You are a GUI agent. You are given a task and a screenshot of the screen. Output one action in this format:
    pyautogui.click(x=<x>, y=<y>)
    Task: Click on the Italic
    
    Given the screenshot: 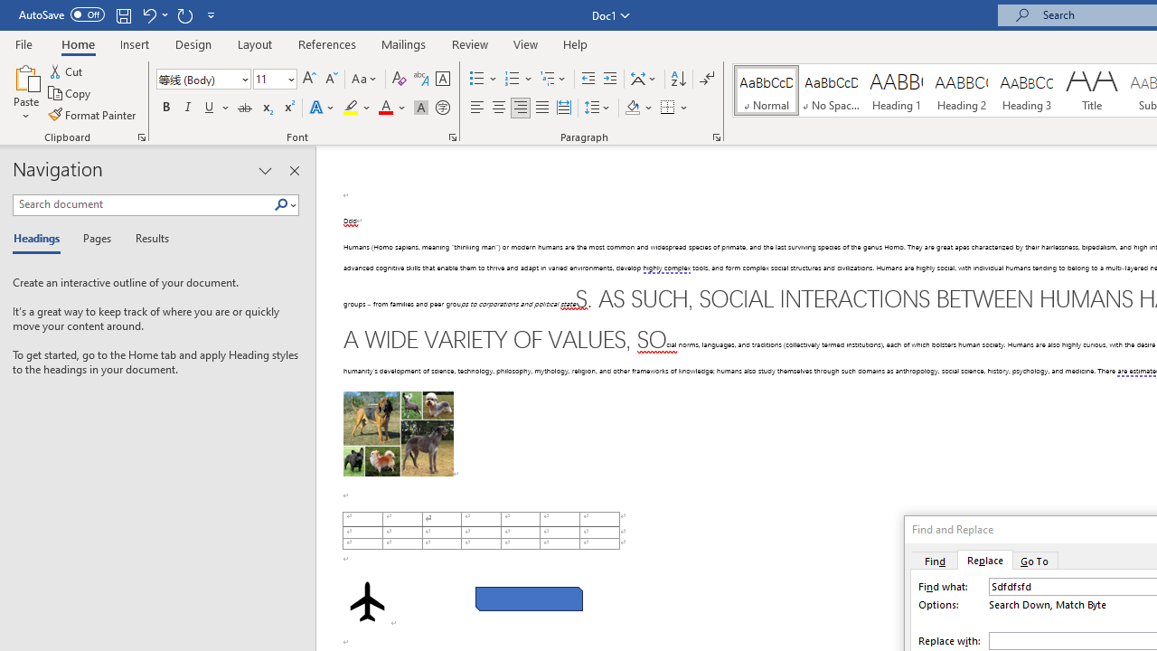 What is the action you would take?
    pyautogui.click(x=188, y=108)
    